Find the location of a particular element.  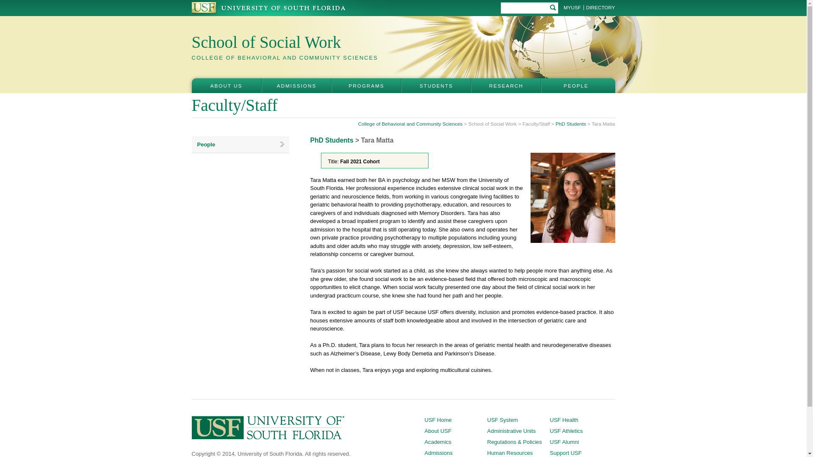

College of Behavioral and Community Sciences is located at coordinates (410, 124).